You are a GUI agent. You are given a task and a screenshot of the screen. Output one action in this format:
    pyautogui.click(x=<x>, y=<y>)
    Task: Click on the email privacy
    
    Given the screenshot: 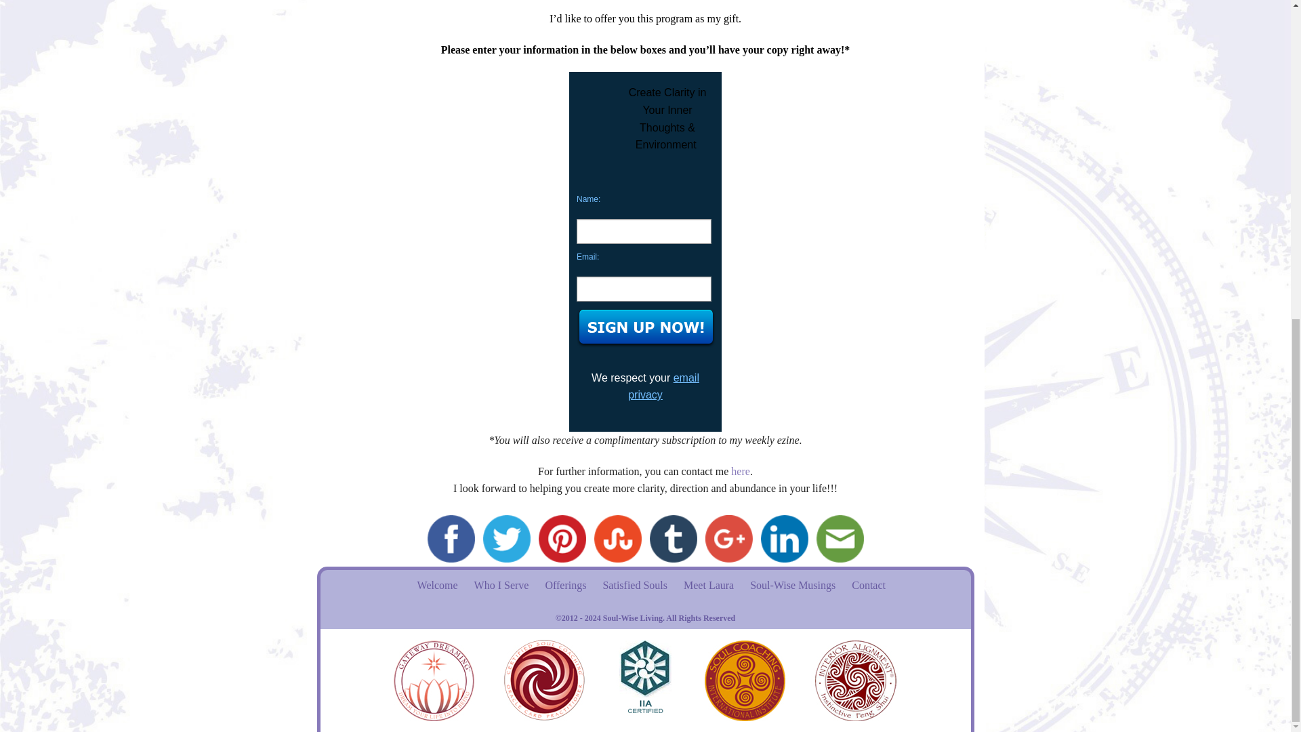 What is the action you would take?
    pyautogui.click(x=664, y=386)
    